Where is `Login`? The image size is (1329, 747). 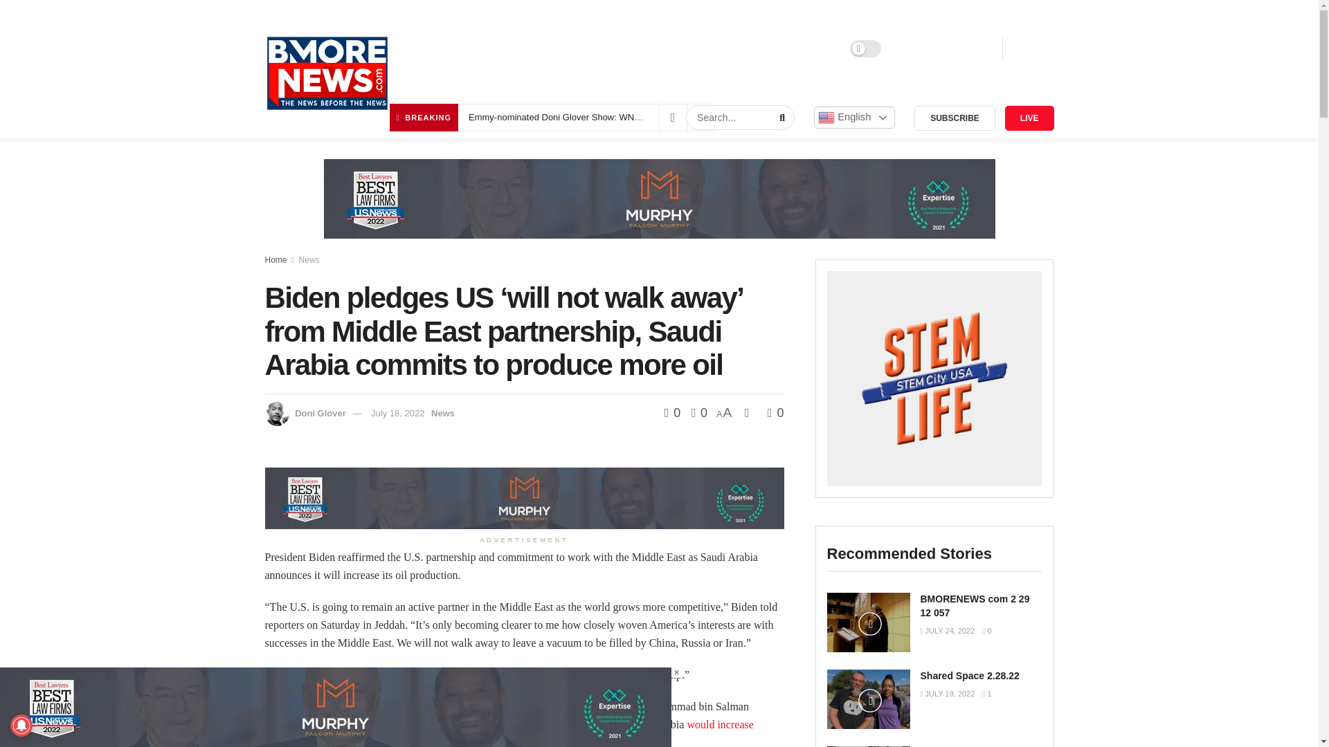 Login is located at coordinates (917, 48).